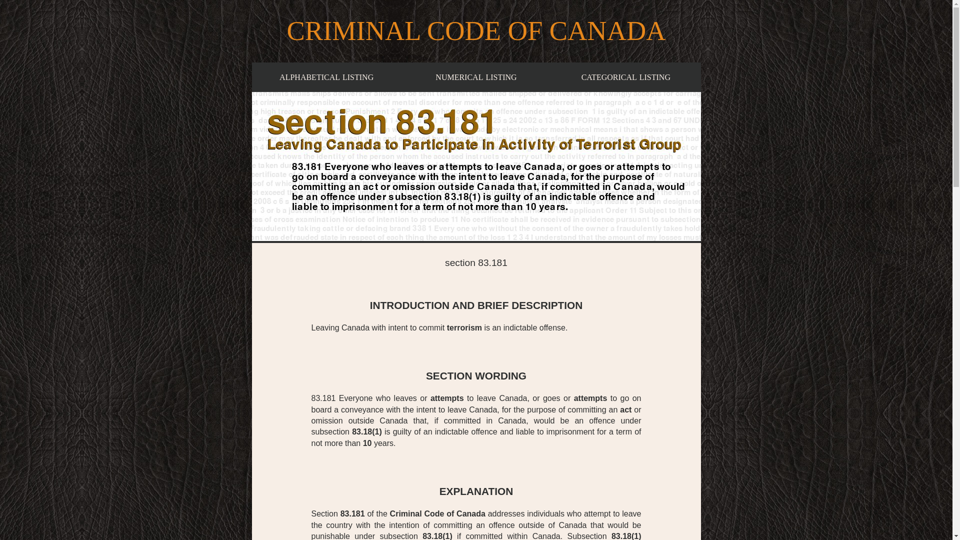 This screenshot has height=540, width=960. Describe the element at coordinates (367, 443) in the screenshot. I see `numerical guide to the Criminal Code of Canada` at that location.